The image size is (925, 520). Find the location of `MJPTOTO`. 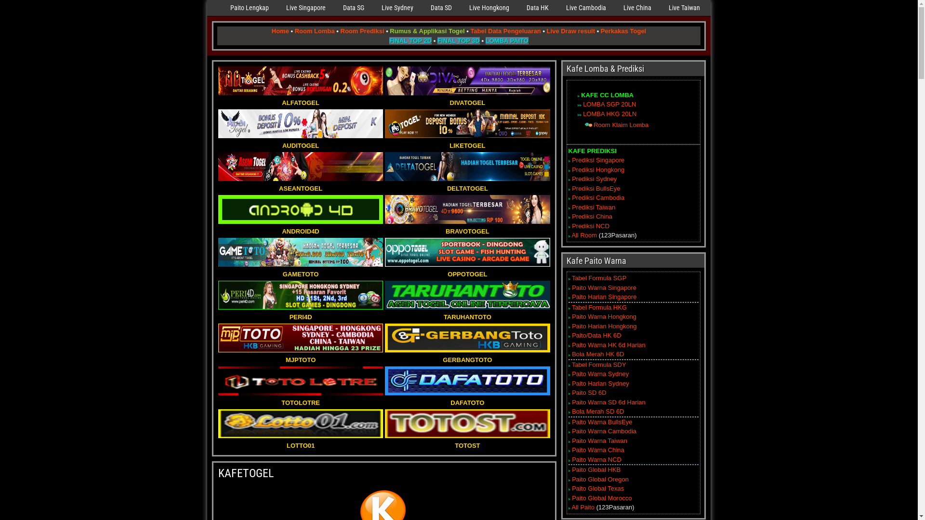

MJPTOTO is located at coordinates (301, 355).